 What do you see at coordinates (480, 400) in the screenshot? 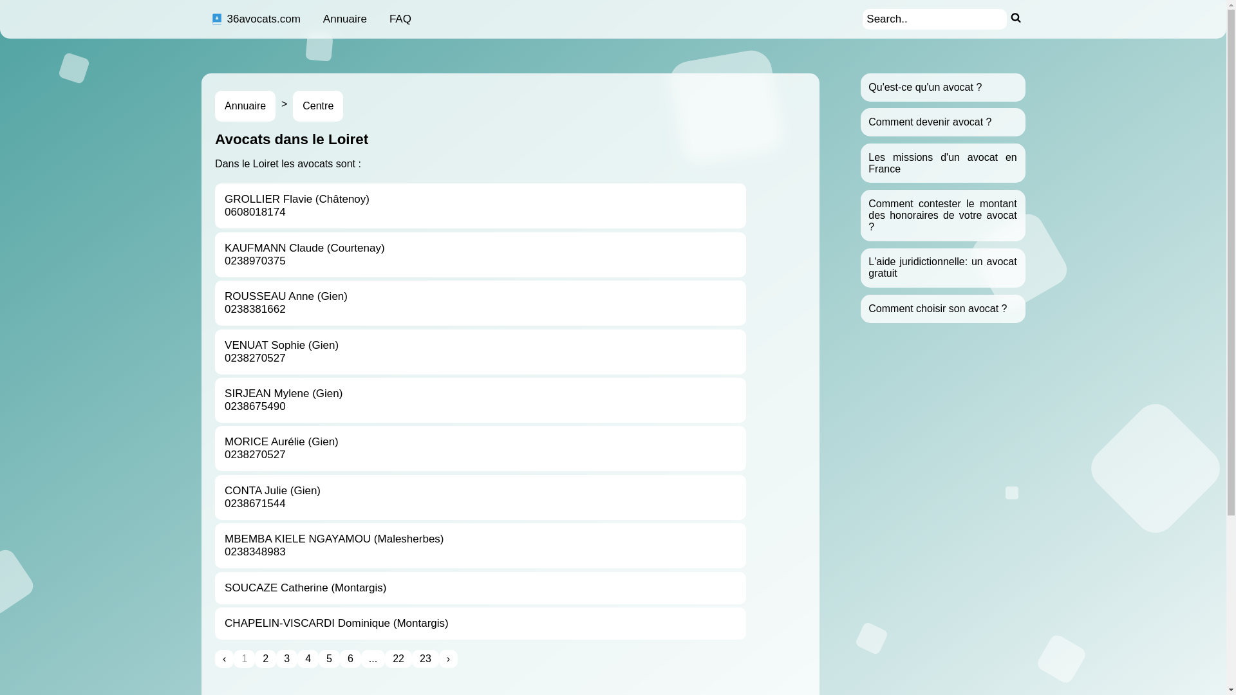
I see `SIRJEAN Mylene (Gien)
0238675490` at bounding box center [480, 400].